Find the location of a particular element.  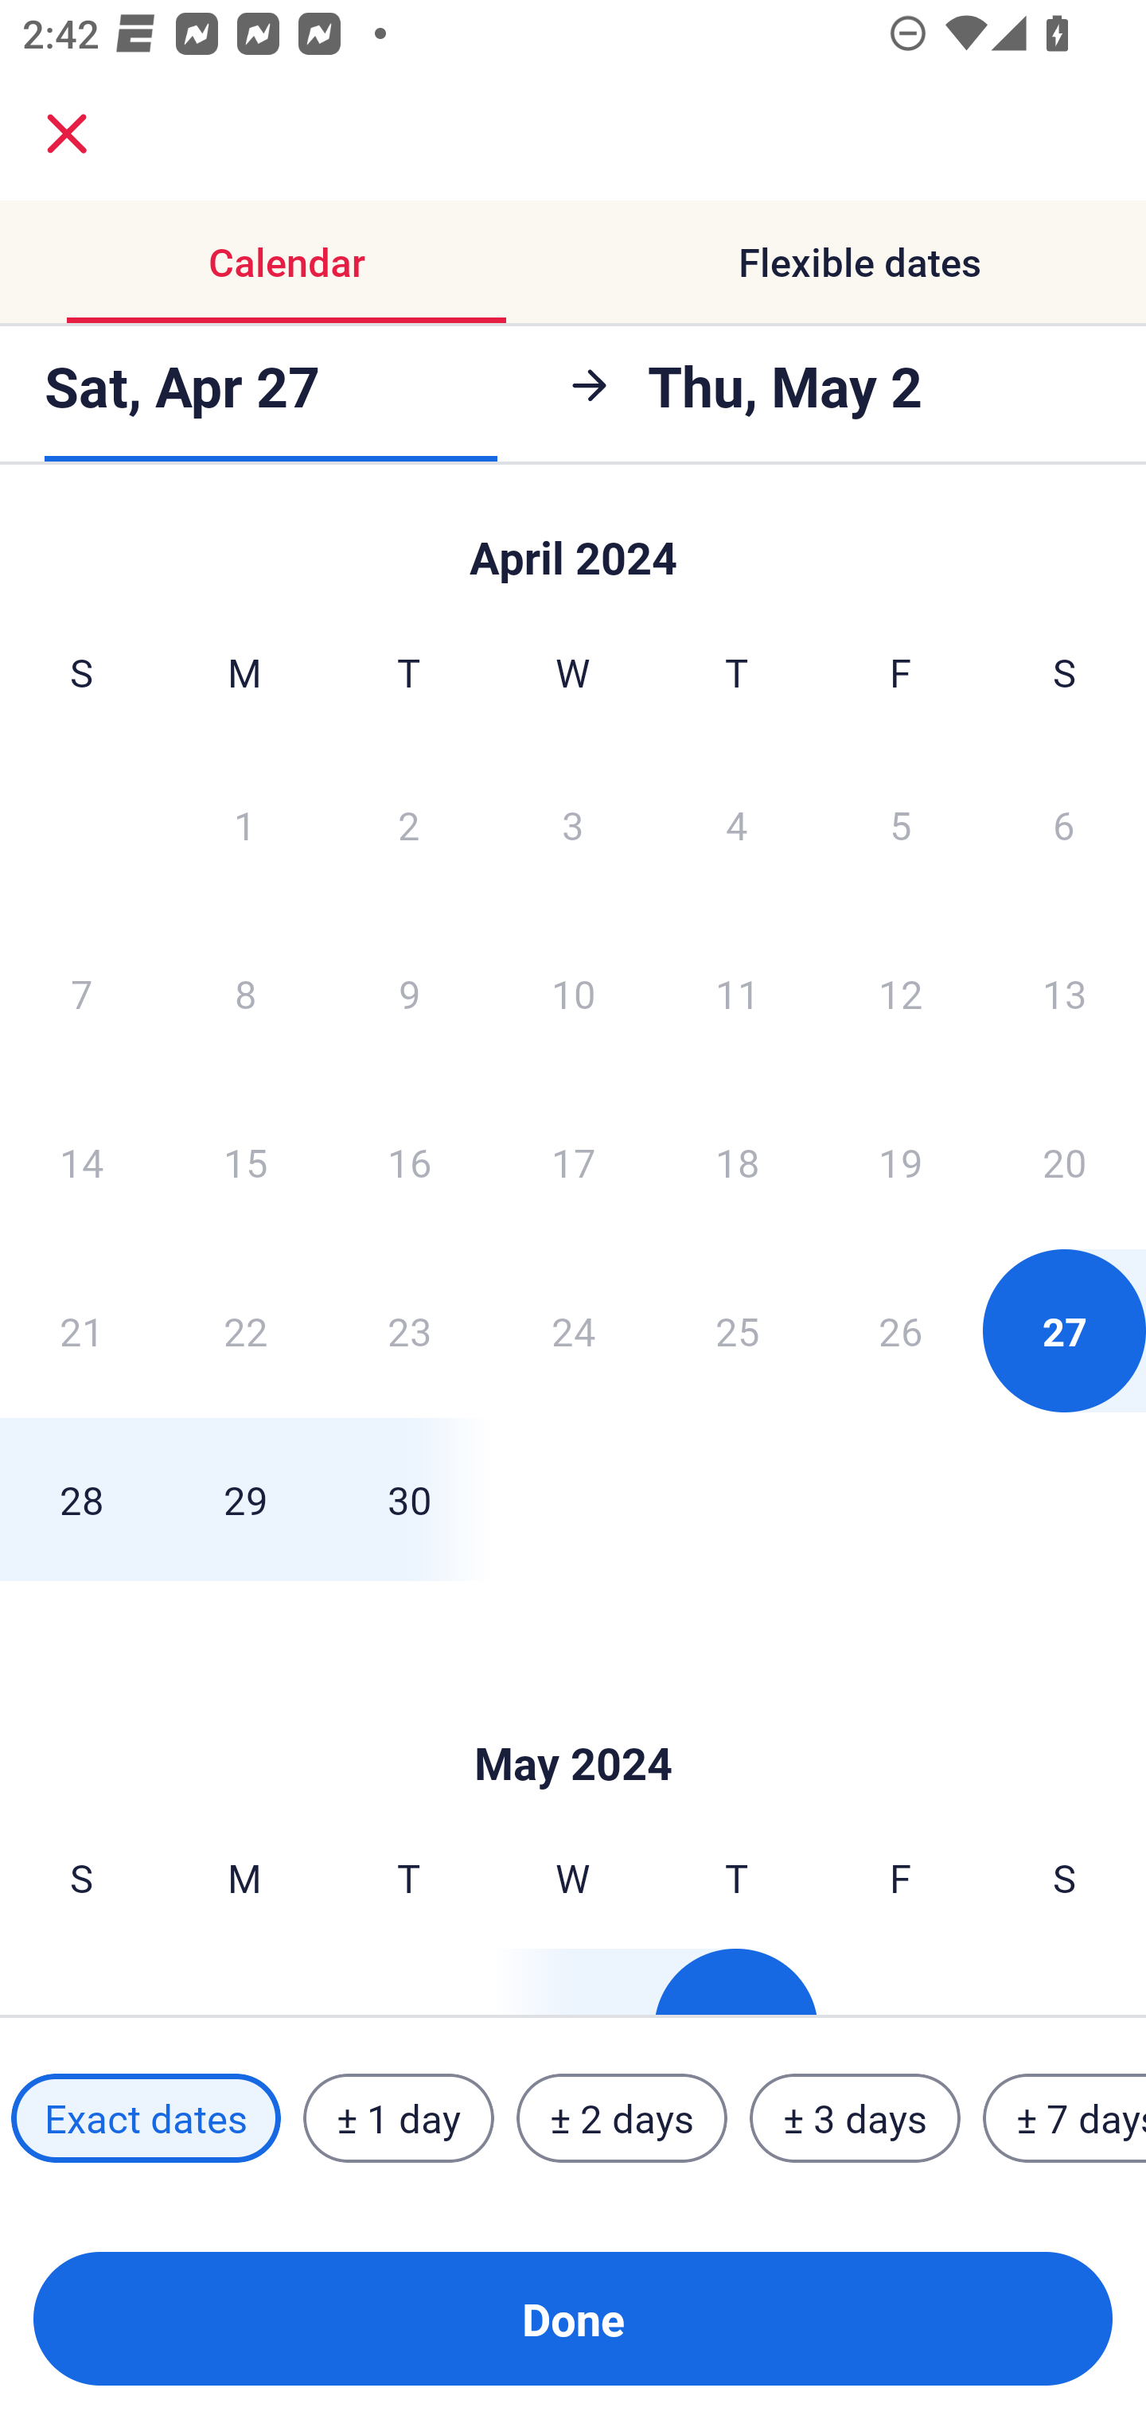

26 Friday, April 26, 2024 is located at coordinates (901, 1330).